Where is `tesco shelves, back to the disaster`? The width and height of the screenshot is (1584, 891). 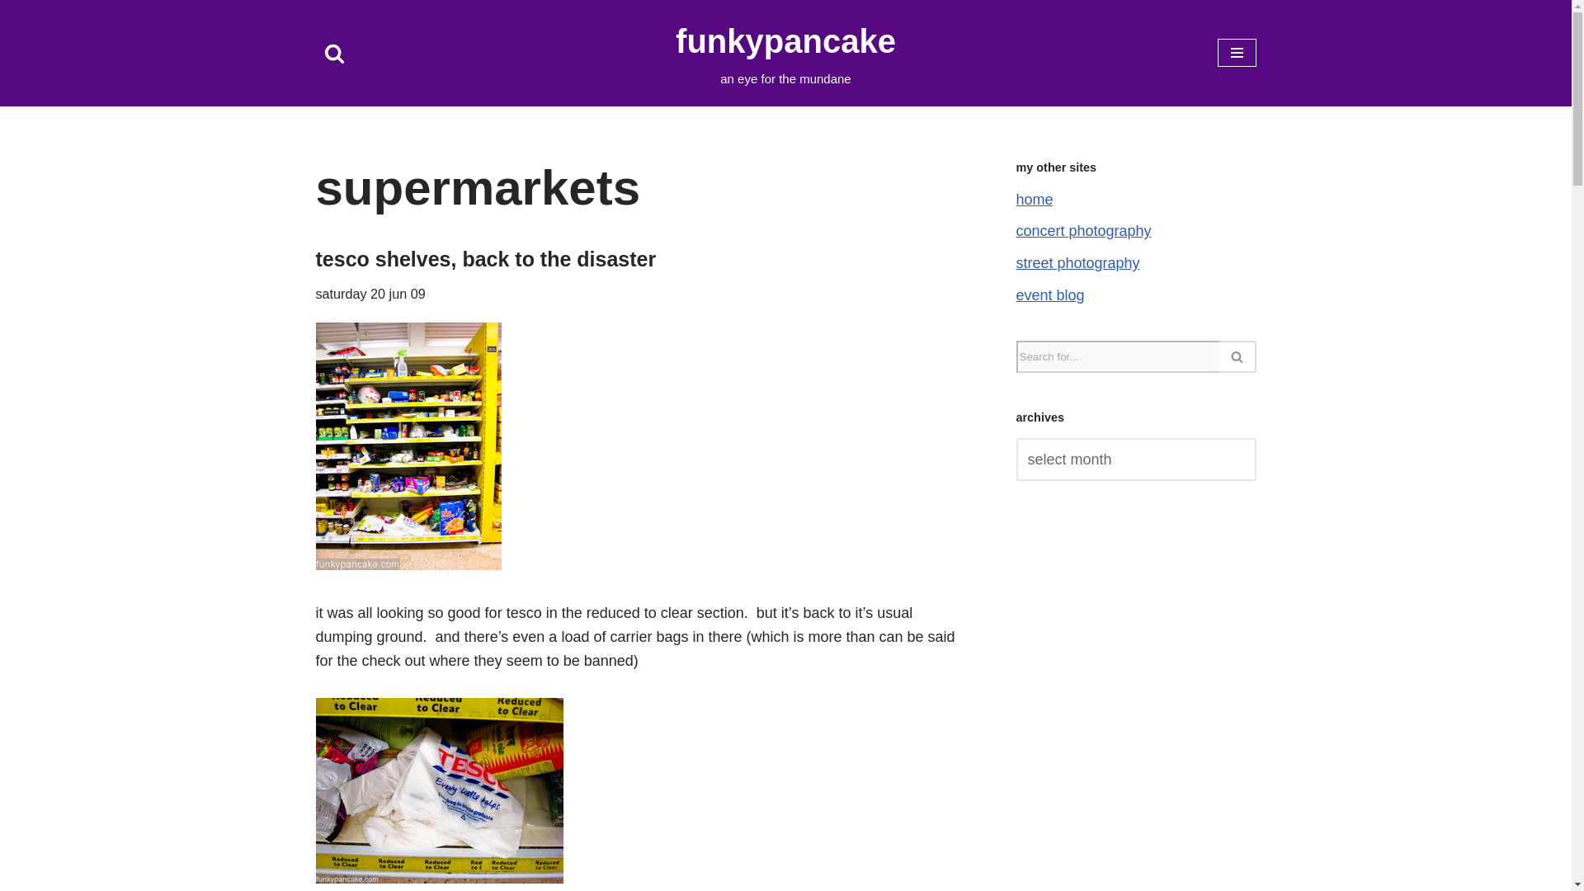
tesco shelves, back to the disaster is located at coordinates (485, 259).